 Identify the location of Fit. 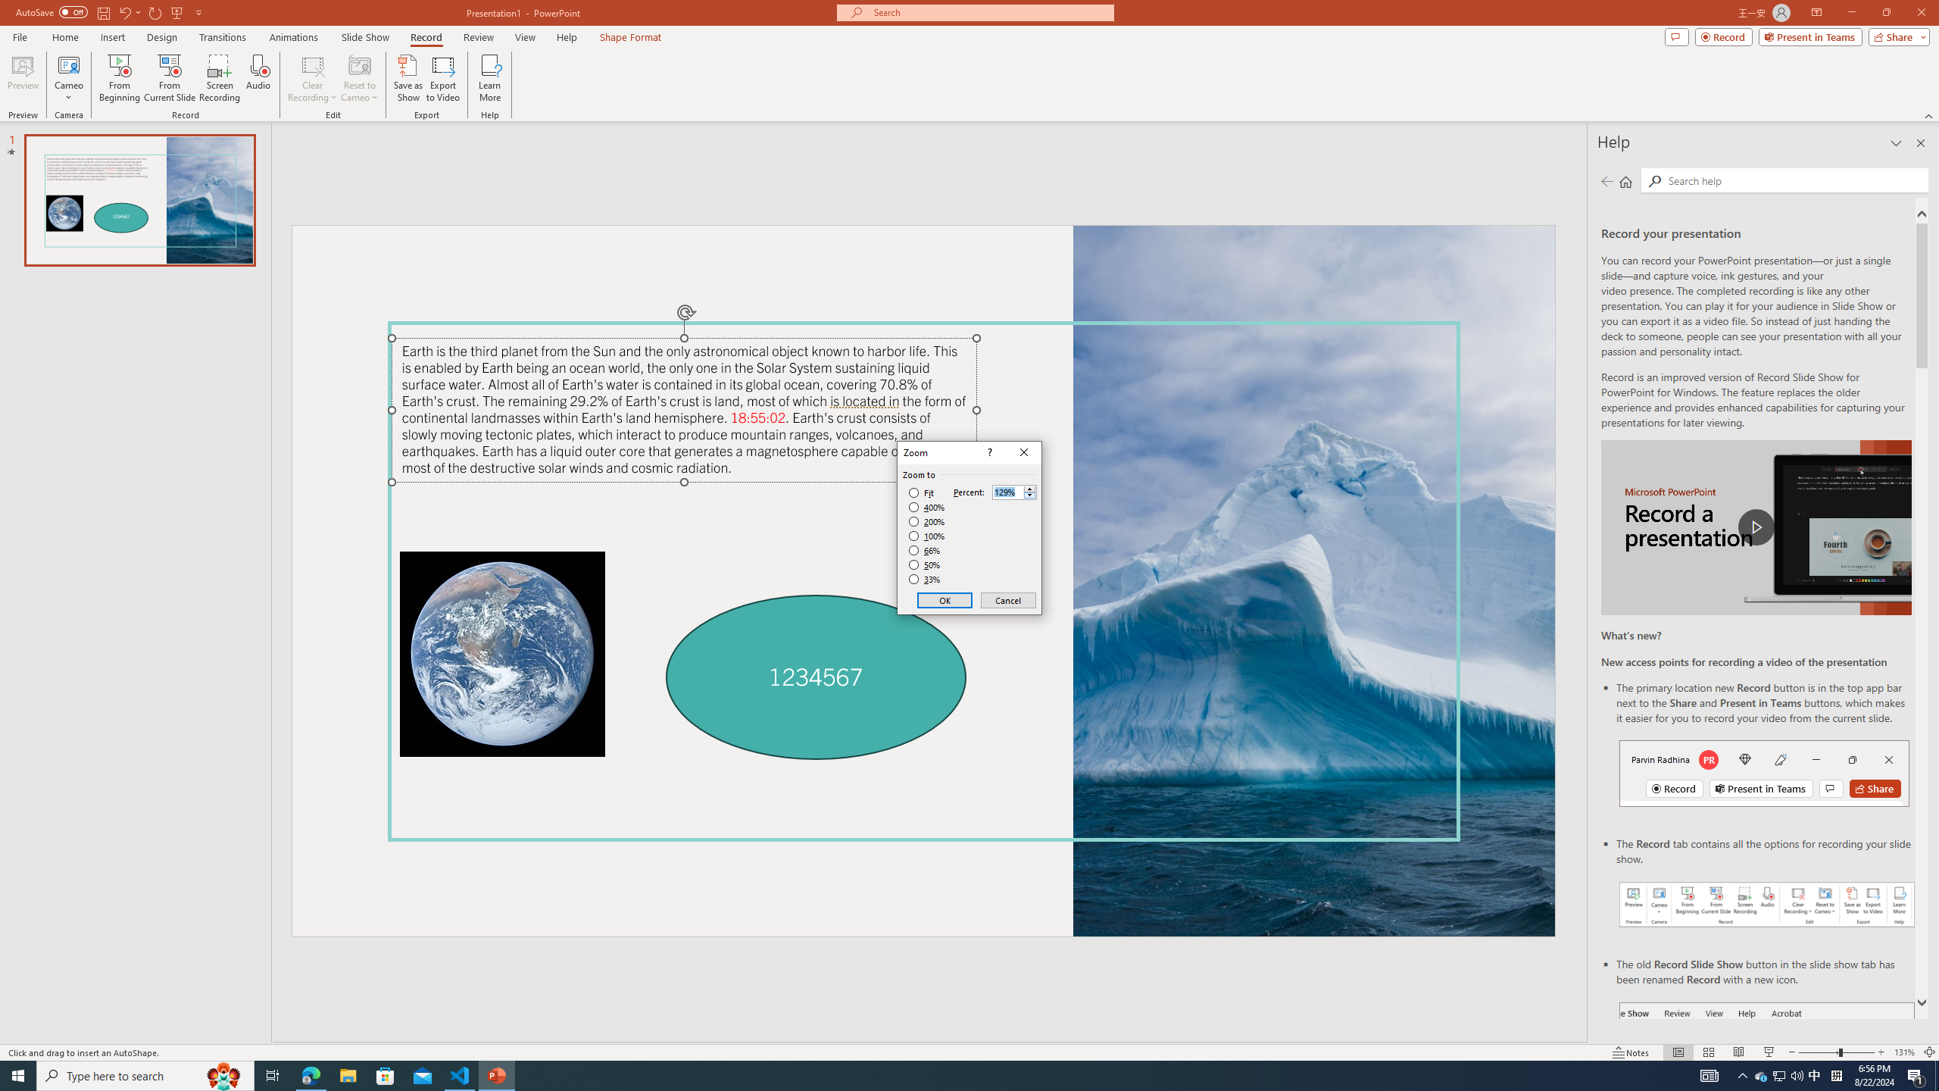
(921, 493).